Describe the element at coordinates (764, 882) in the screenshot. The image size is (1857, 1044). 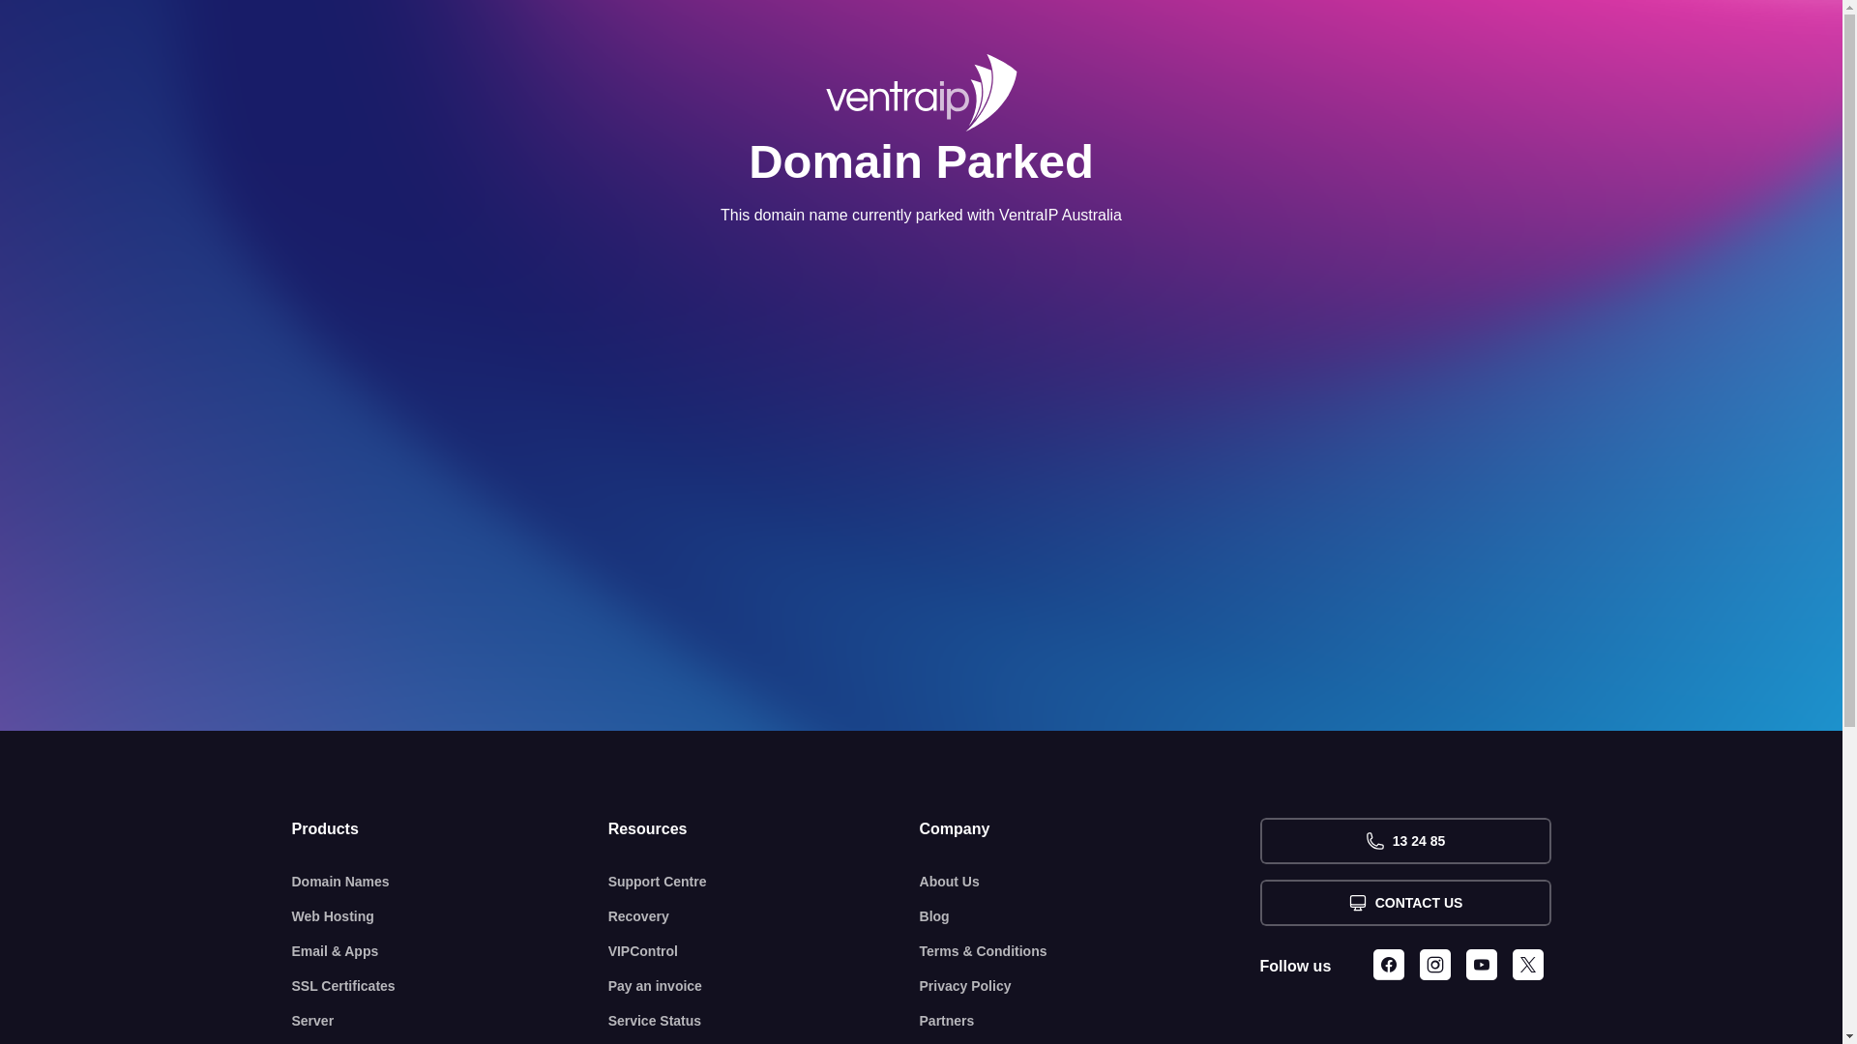
I see `Support Centre` at that location.